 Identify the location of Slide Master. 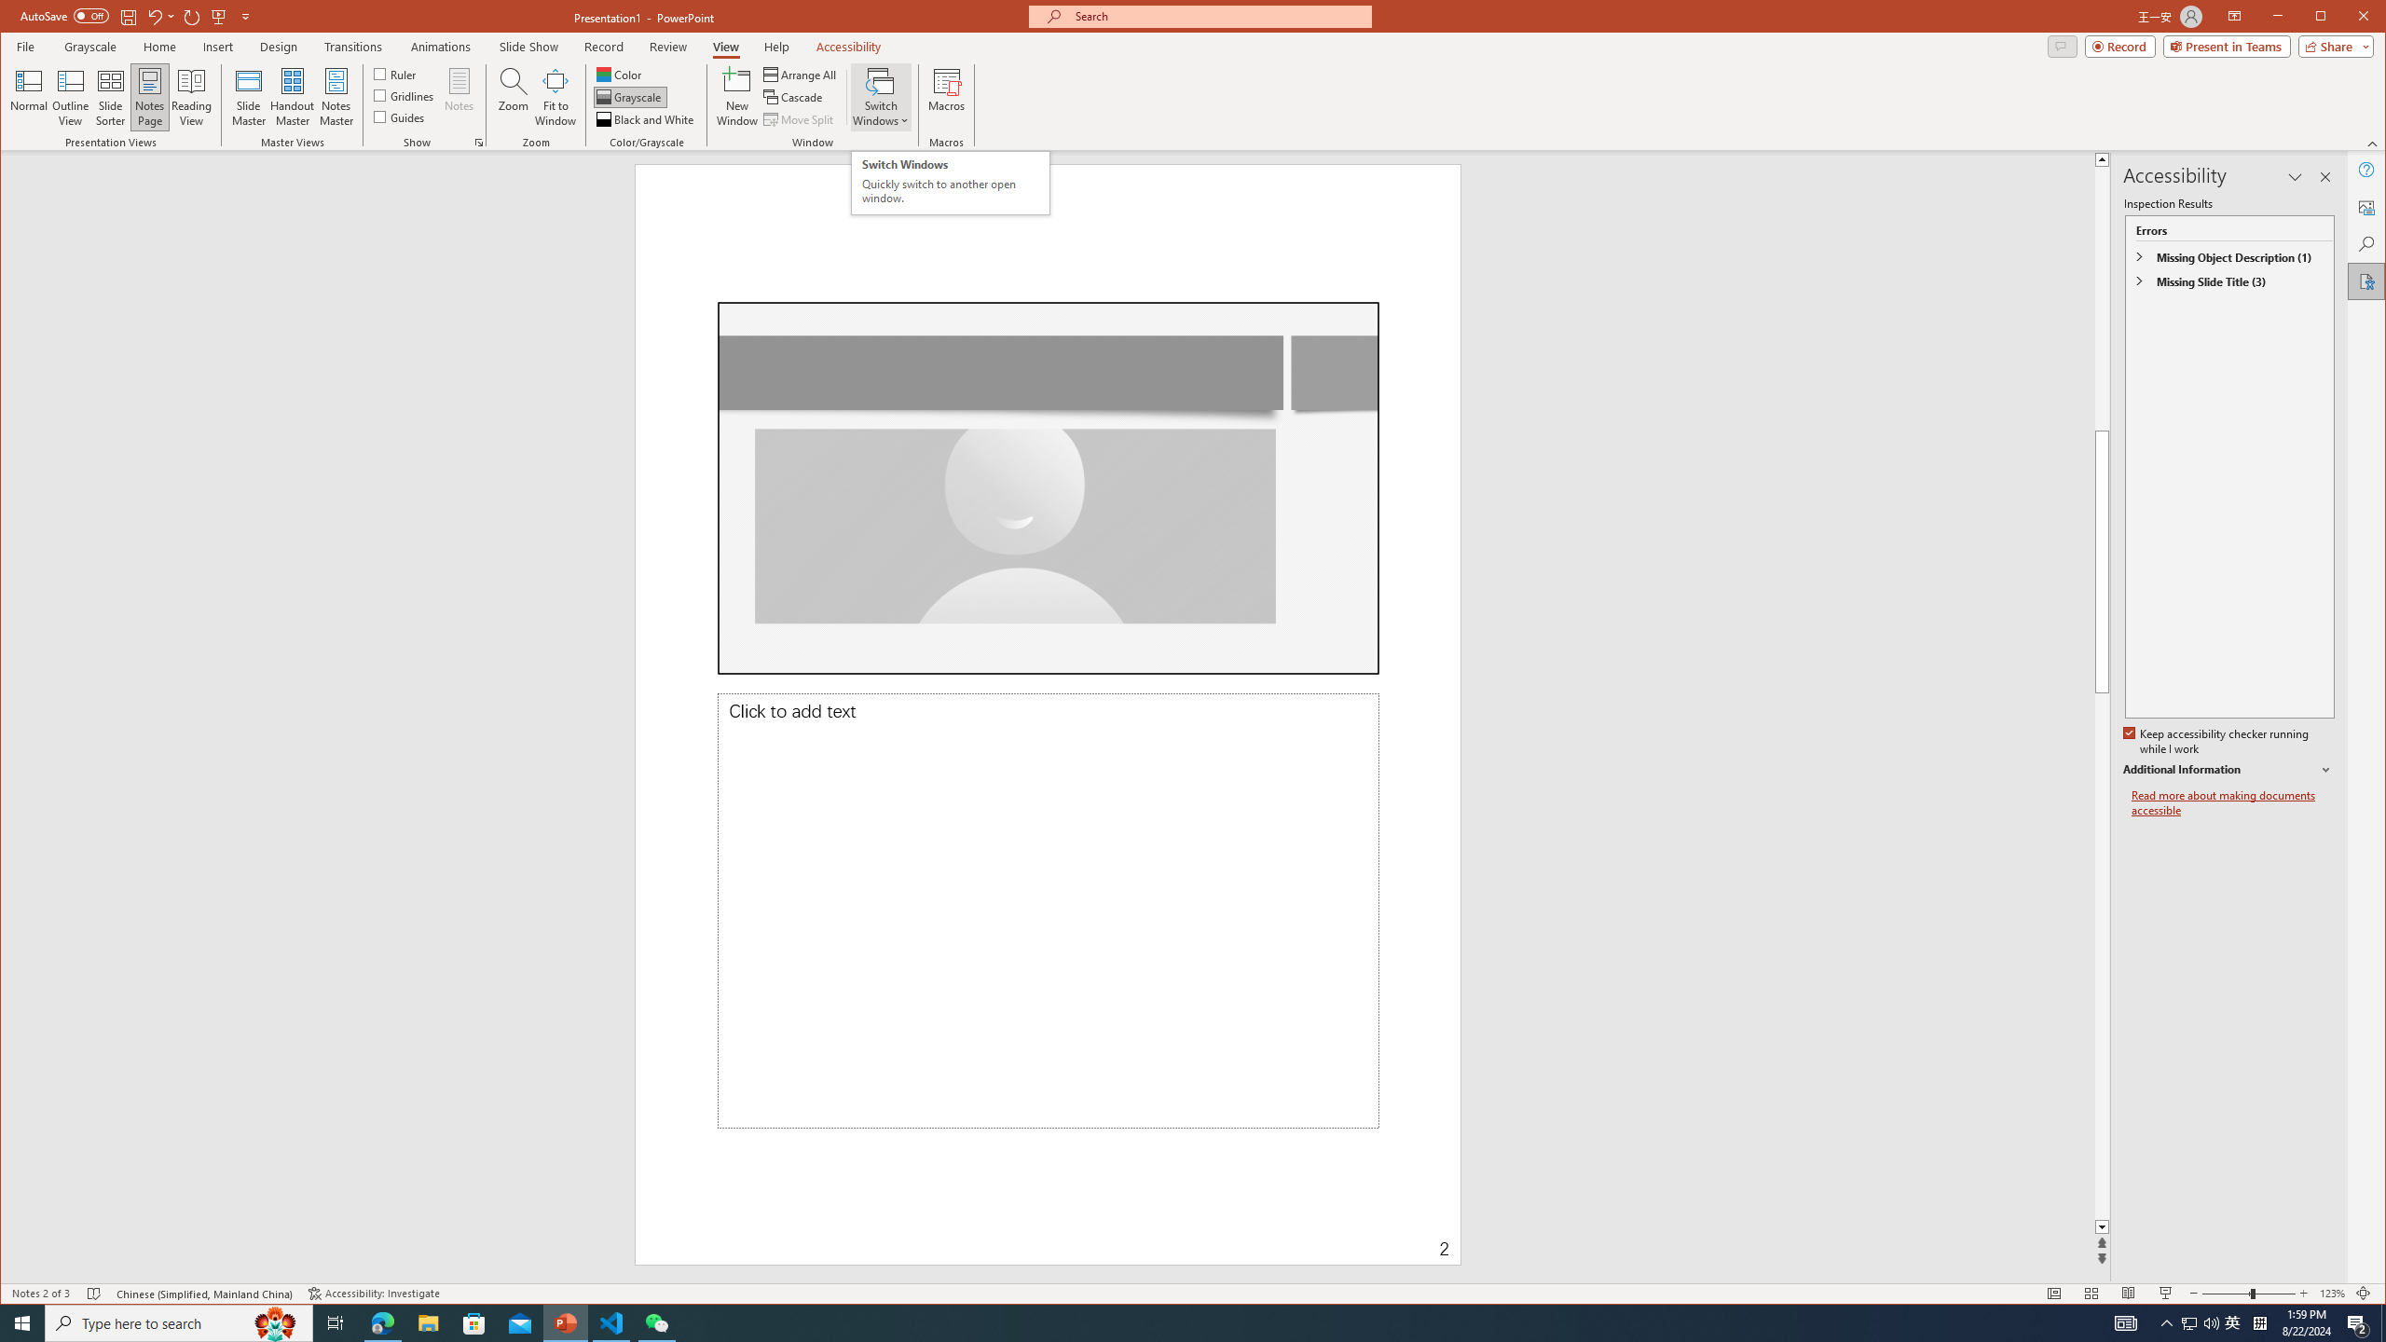
(248, 97).